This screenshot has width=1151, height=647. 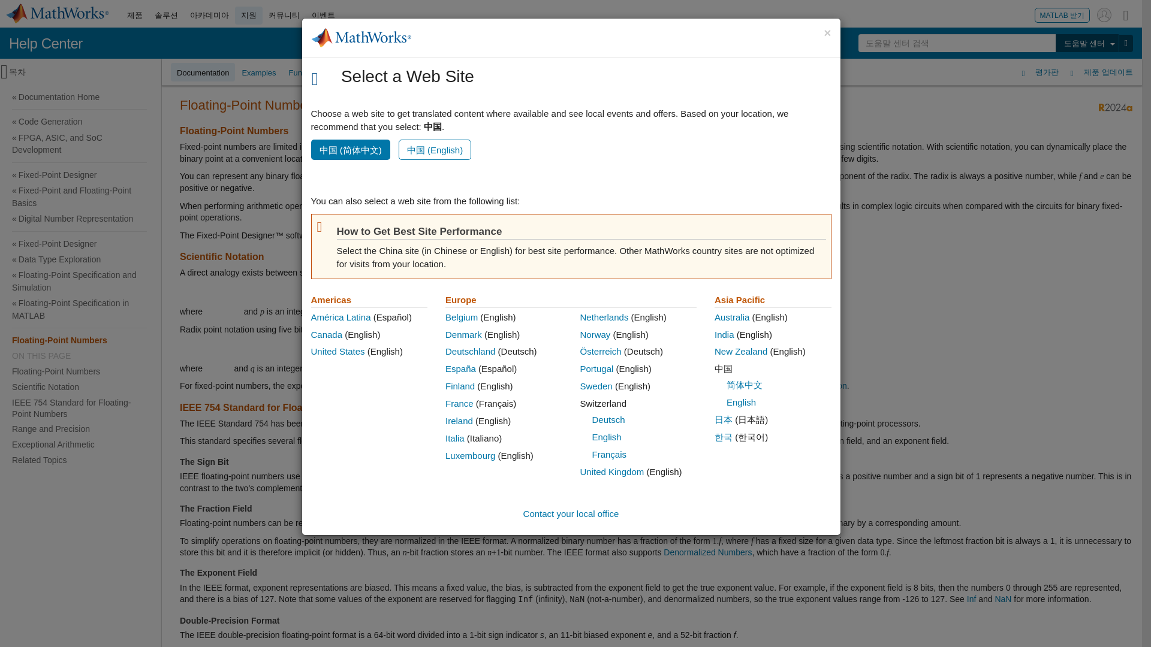 I want to click on Floating-Point Numbers, so click(x=79, y=340).